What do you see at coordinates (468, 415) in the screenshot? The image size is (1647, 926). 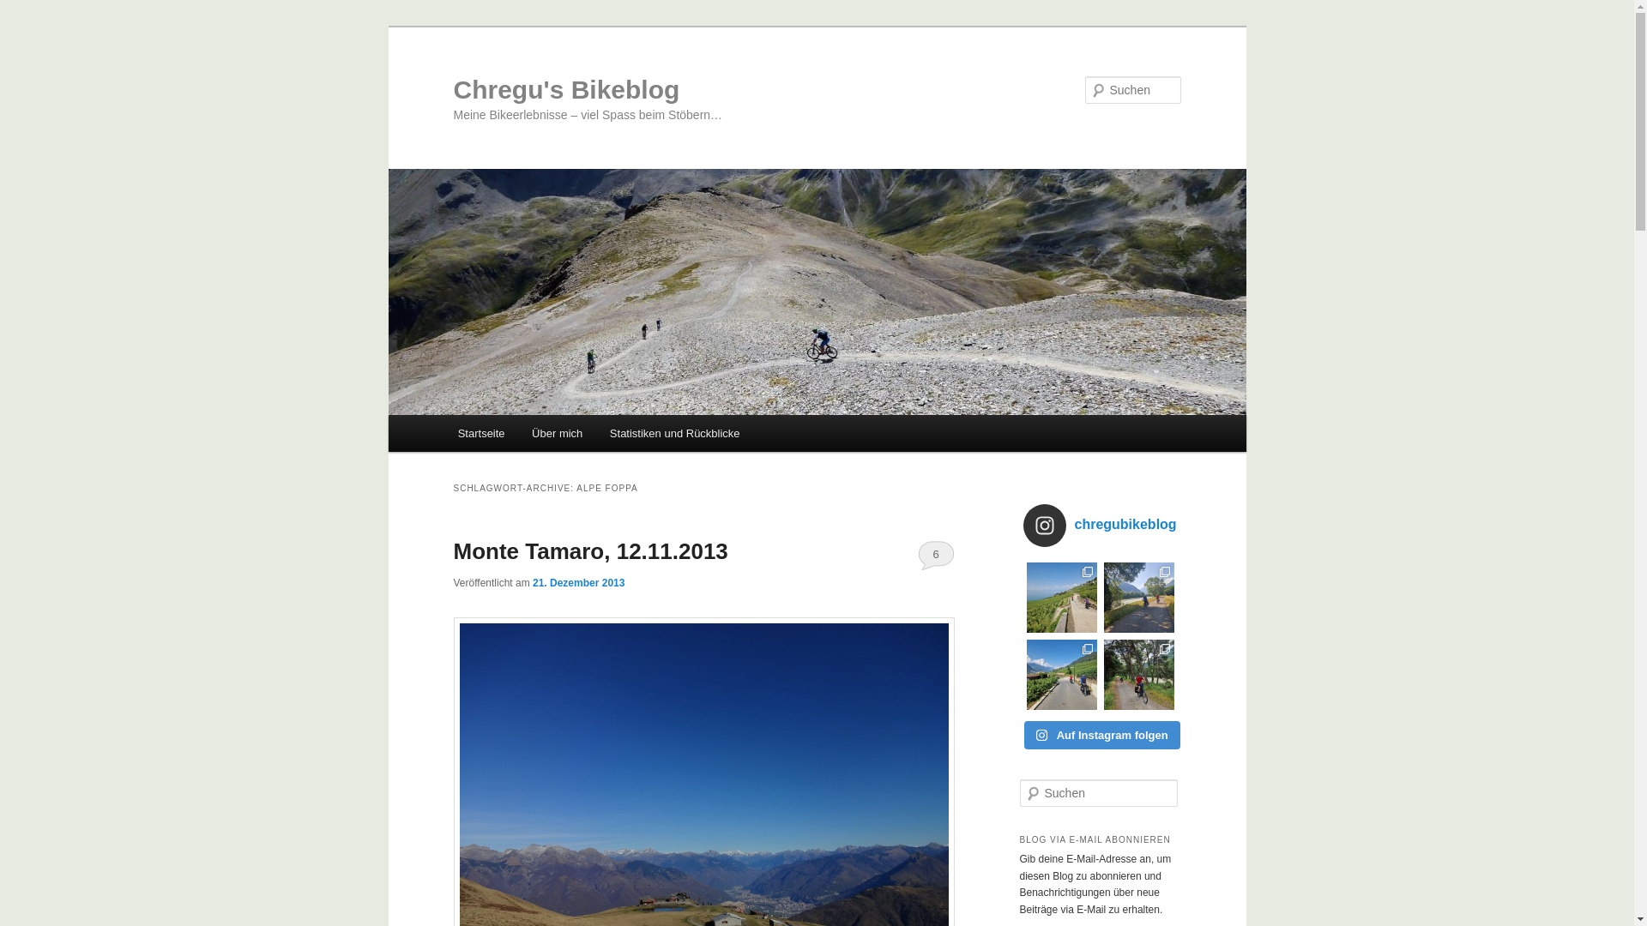 I see `Zum Inhalt wechseln` at bounding box center [468, 415].